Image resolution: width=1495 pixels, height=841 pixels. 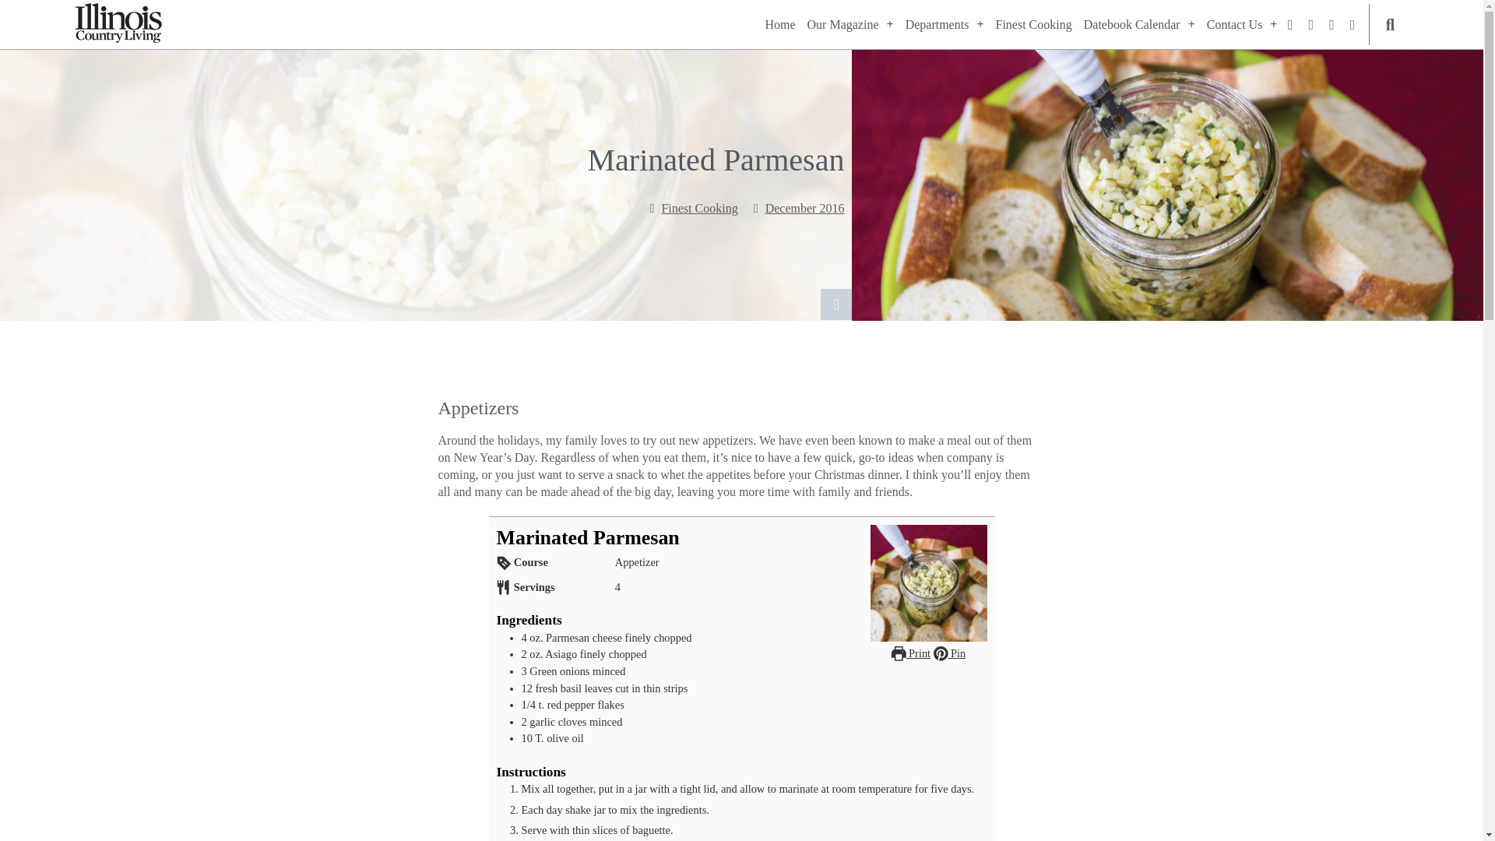 What do you see at coordinates (1242, 24) in the screenshot?
I see `Contact Us` at bounding box center [1242, 24].